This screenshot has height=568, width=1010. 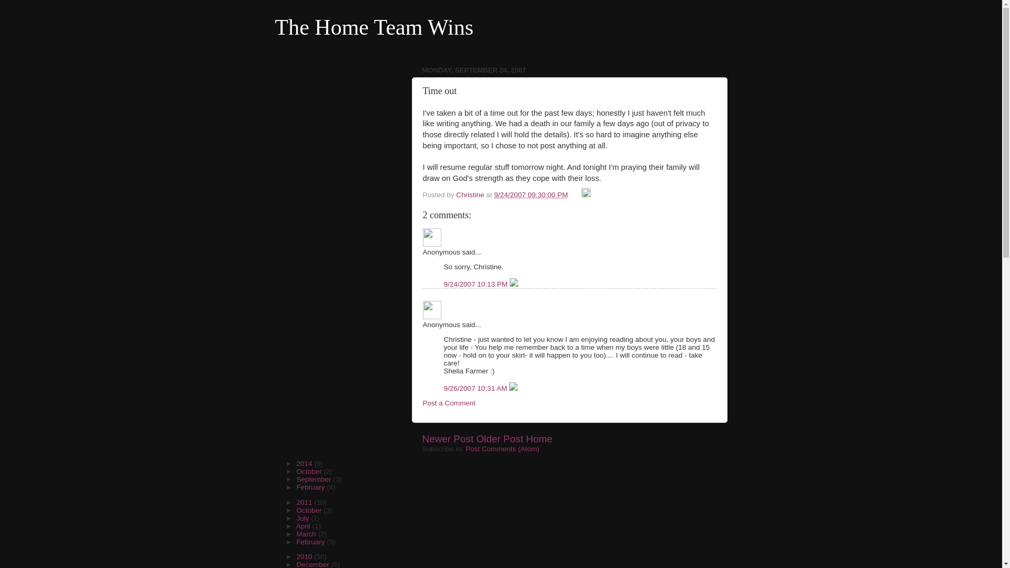 I want to click on Email Post, so click(x=575, y=195).